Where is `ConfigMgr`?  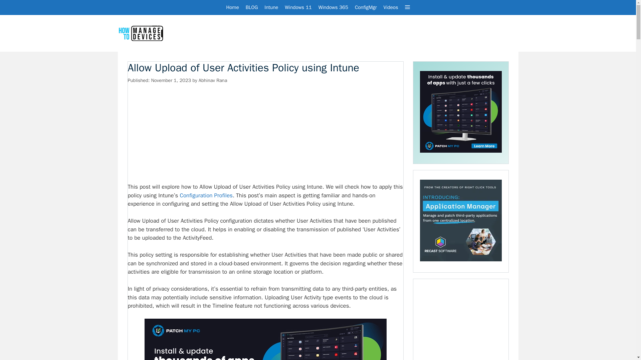
ConfigMgr is located at coordinates (366, 7).